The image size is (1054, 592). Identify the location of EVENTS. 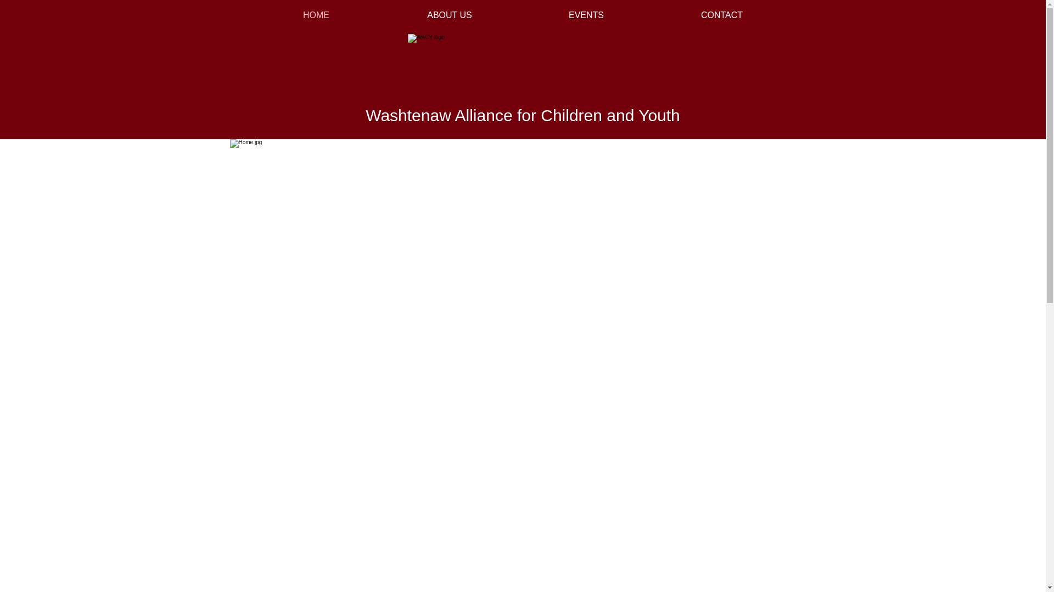
(586, 15).